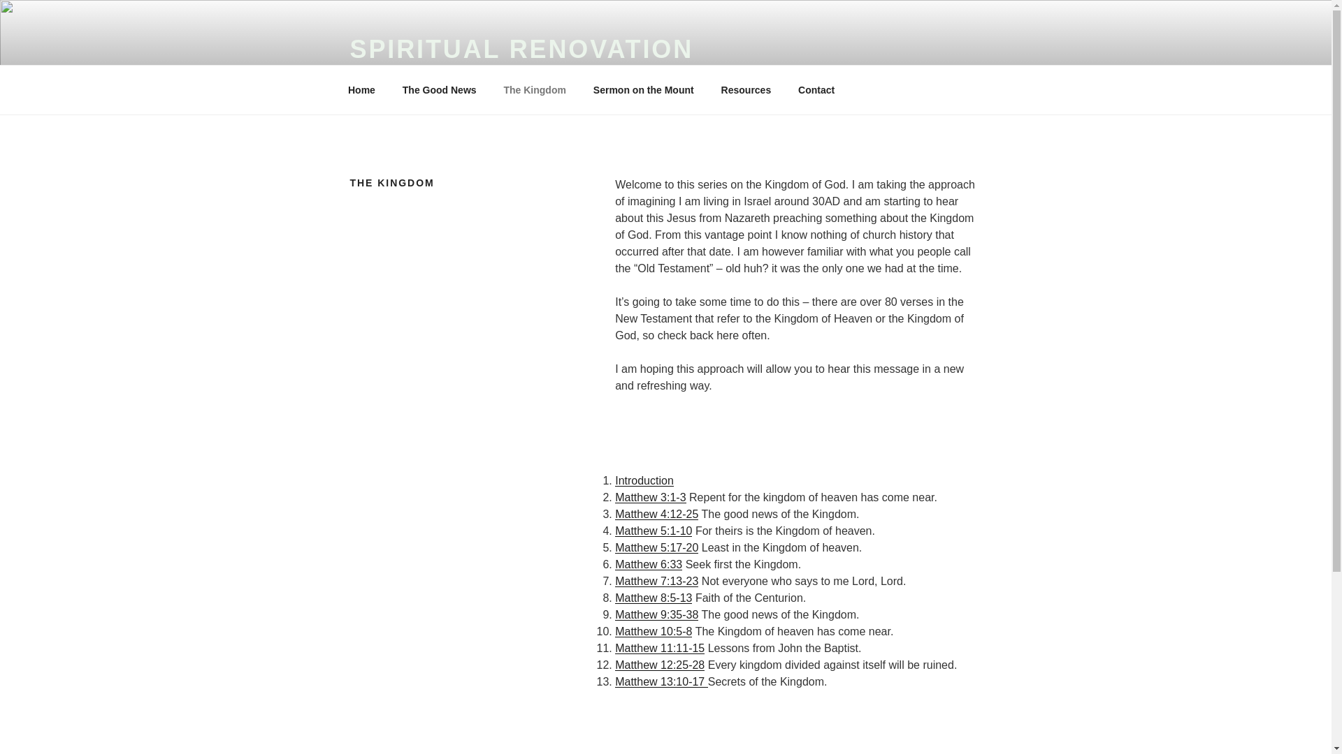 The height and width of the screenshot is (754, 1342). I want to click on Matthew 3:1-3, so click(650, 497).